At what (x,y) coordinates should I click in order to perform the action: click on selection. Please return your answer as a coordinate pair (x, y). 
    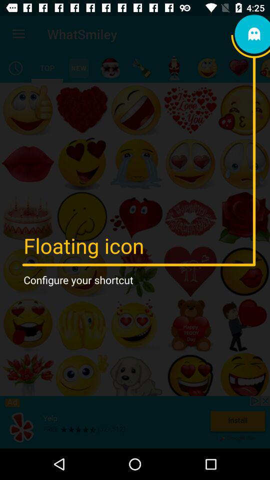
    Looking at the image, I should click on (47, 68).